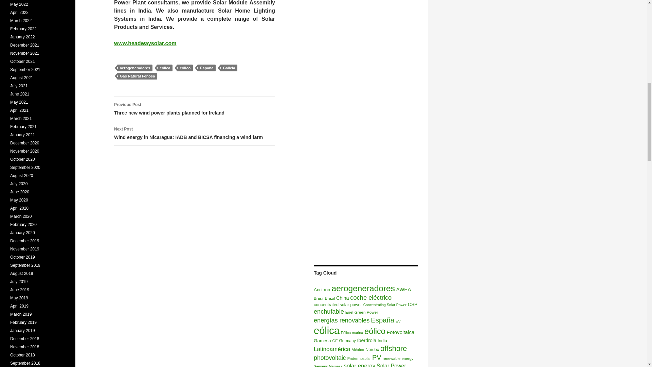 The height and width of the screenshot is (367, 652). I want to click on AWEA, so click(404, 289).